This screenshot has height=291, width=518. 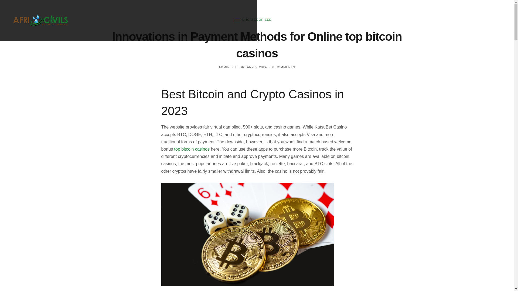 I want to click on 0 COMMENTS, so click(x=284, y=67).